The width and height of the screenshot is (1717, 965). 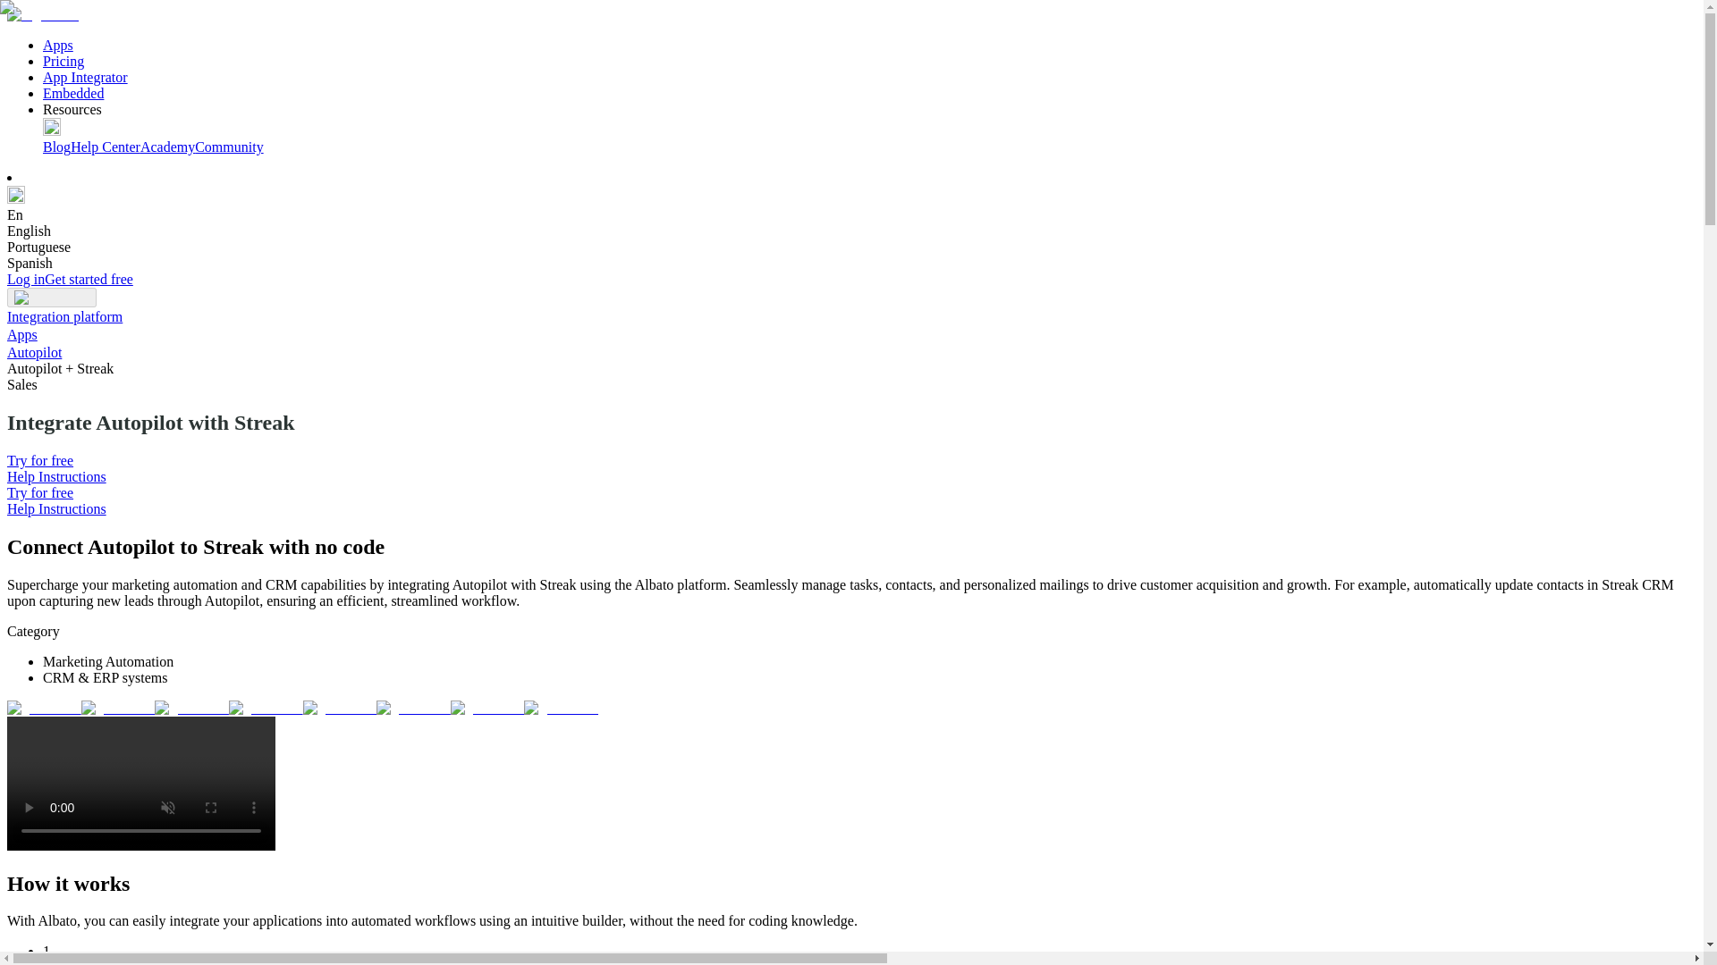 I want to click on Community, so click(x=229, y=147).